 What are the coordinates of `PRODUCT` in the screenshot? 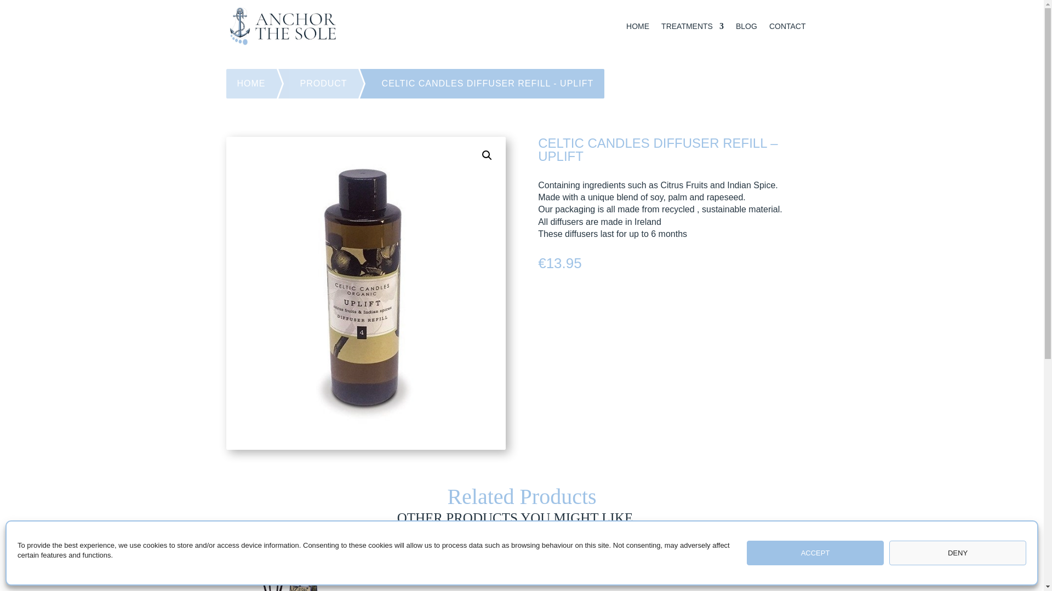 It's located at (330, 84).